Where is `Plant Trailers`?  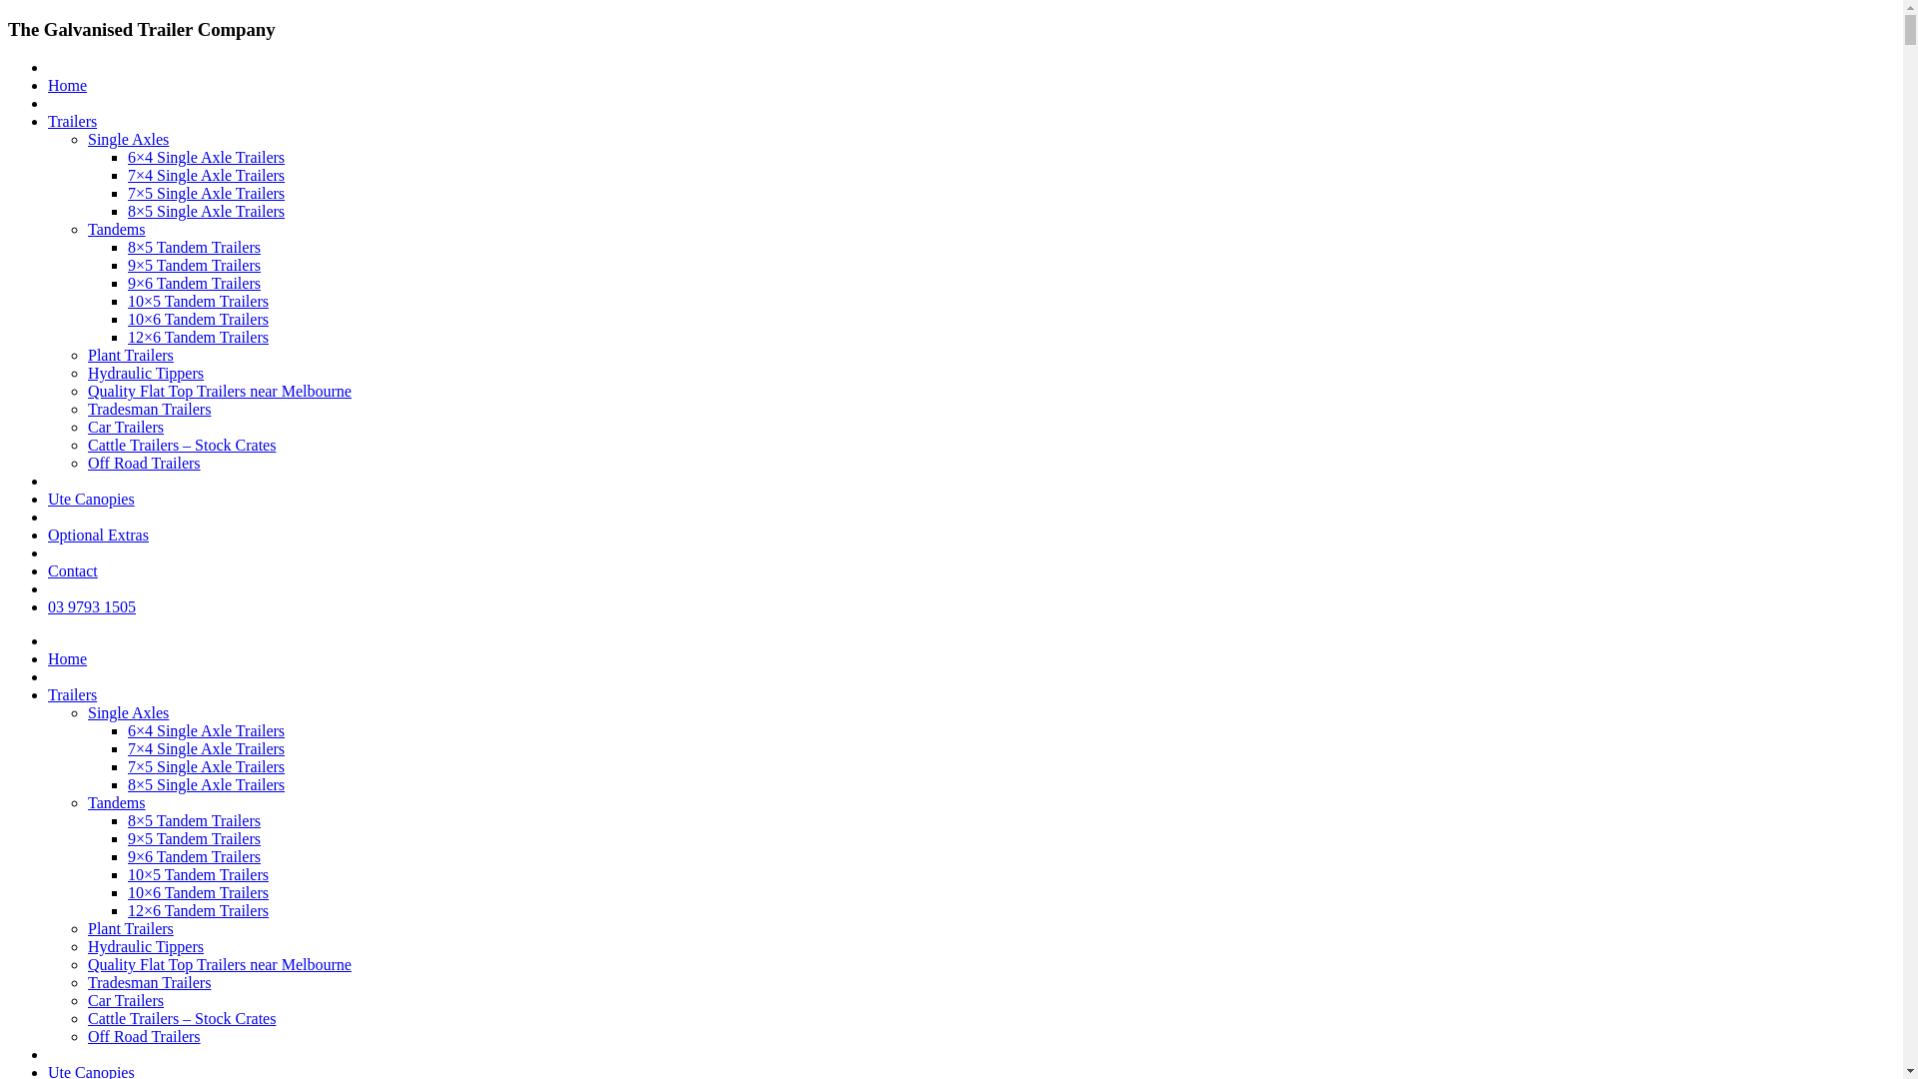
Plant Trailers is located at coordinates (131, 356).